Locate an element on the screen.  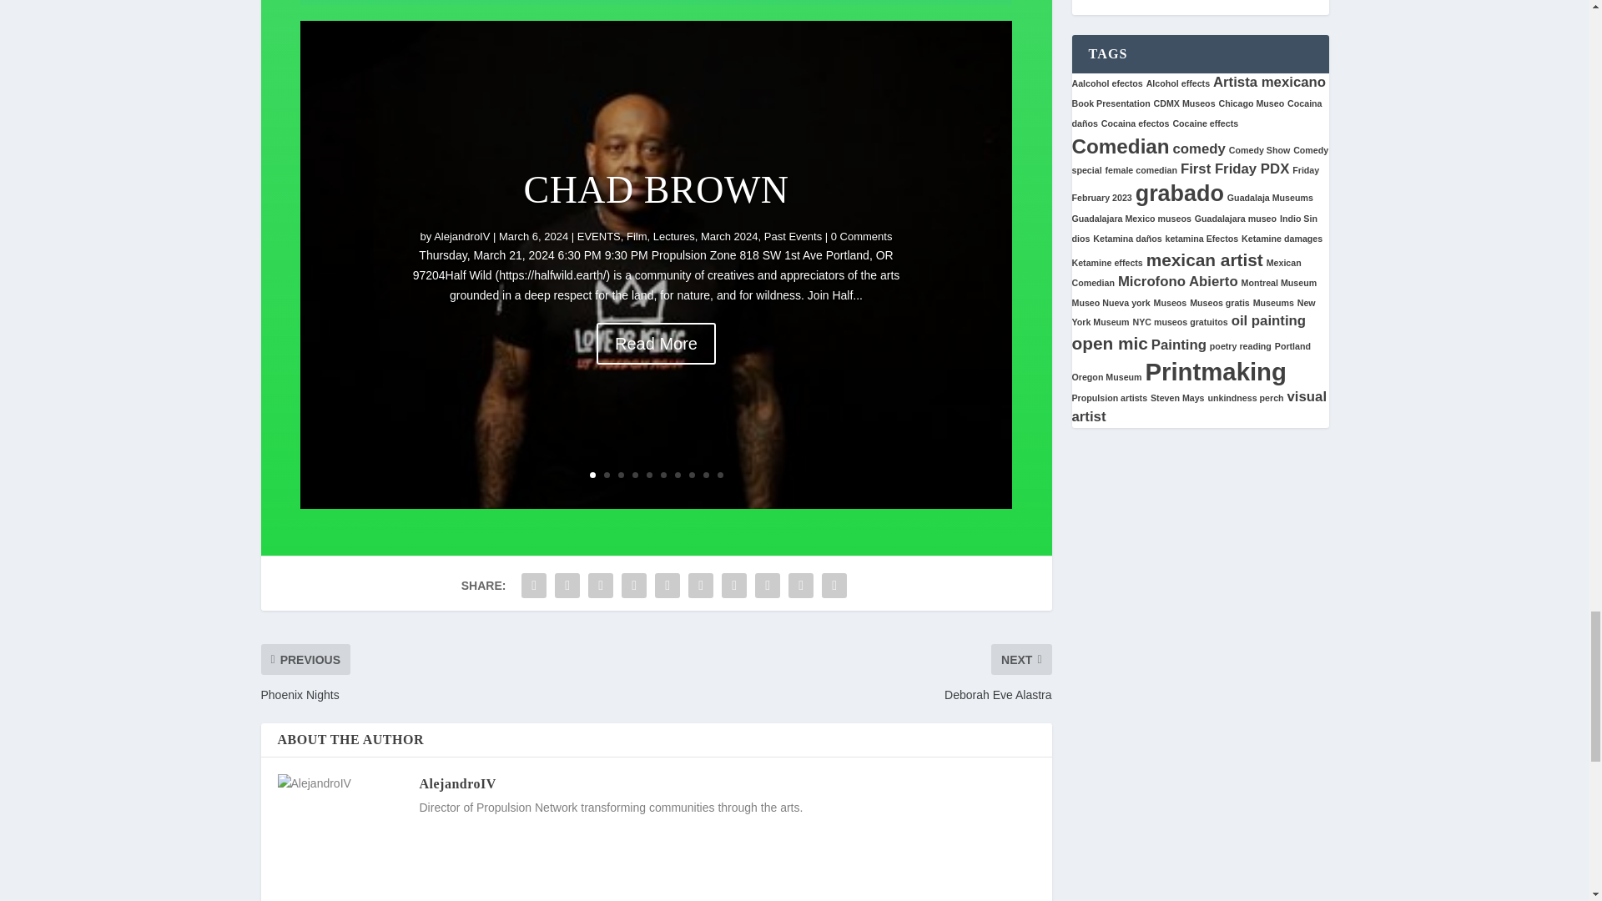
Lectures is located at coordinates (674, 265).